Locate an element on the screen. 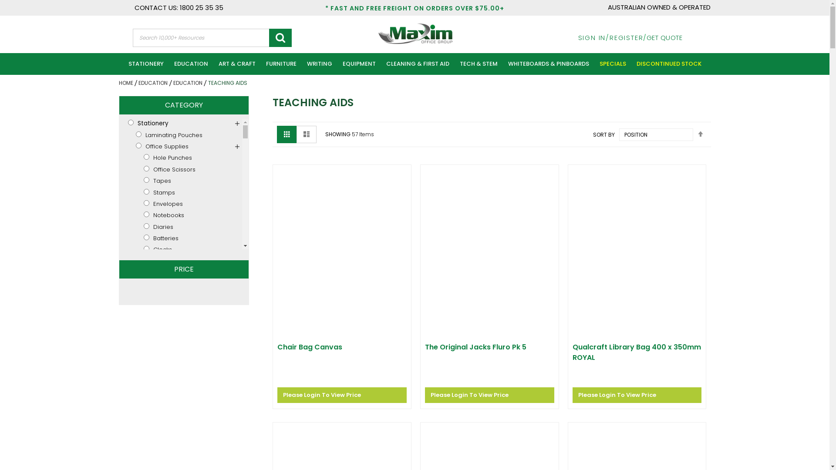  Power Boards/Extension Leads is located at coordinates (187, 270).